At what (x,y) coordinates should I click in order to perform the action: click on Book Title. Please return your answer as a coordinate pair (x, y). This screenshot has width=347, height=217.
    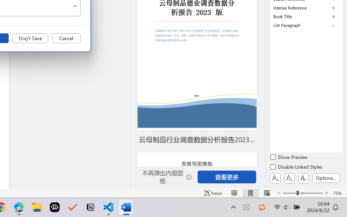
    Looking at the image, I should click on (306, 16).